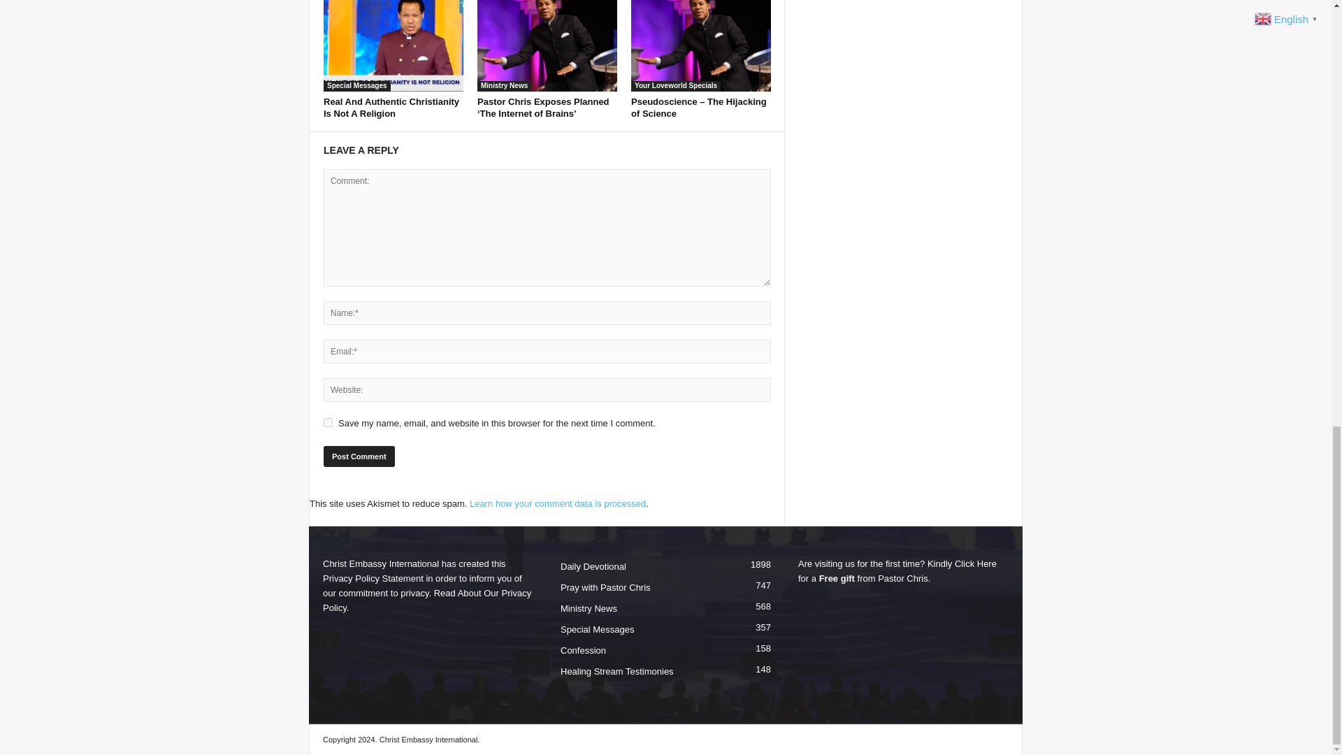  Describe the element at coordinates (359, 456) in the screenshot. I see `Post Comment` at that location.